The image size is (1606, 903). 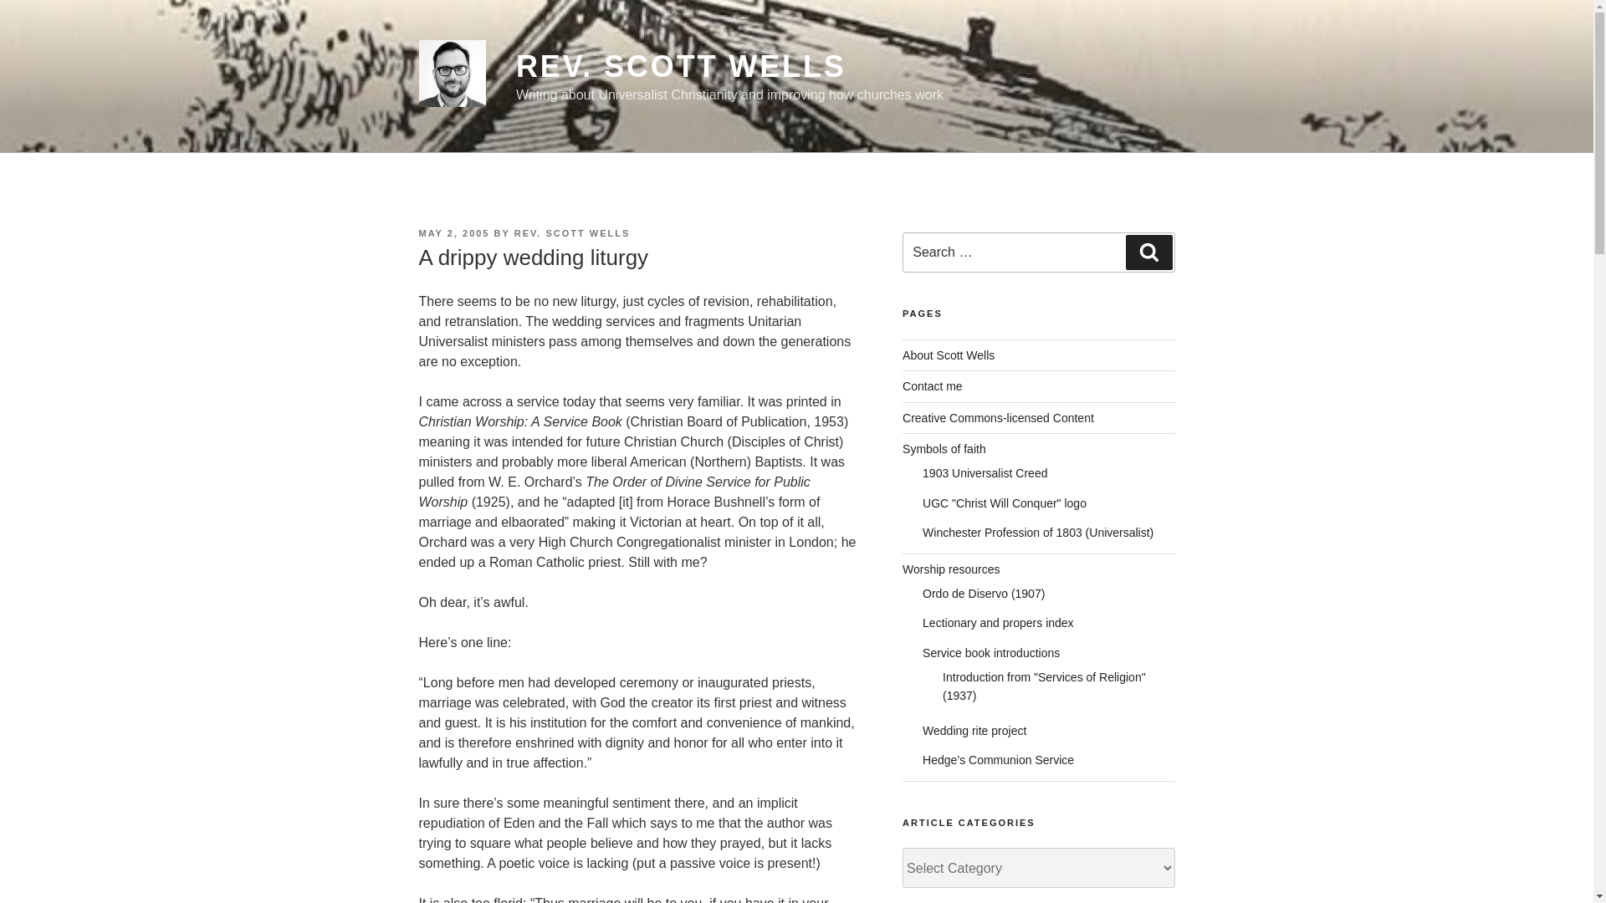 What do you see at coordinates (990, 653) in the screenshot?
I see `Service book introductions` at bounding box center [990, 653].